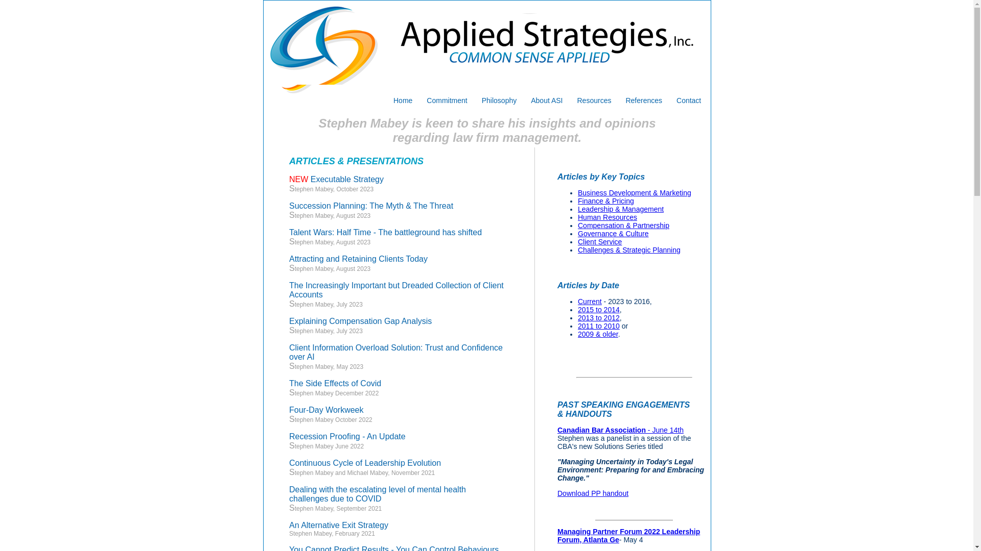 This screenshot has width=981, height=551. Describe the element at coordinates (599, 326) in the screenshot. I see `2011 to 2010` at that location.